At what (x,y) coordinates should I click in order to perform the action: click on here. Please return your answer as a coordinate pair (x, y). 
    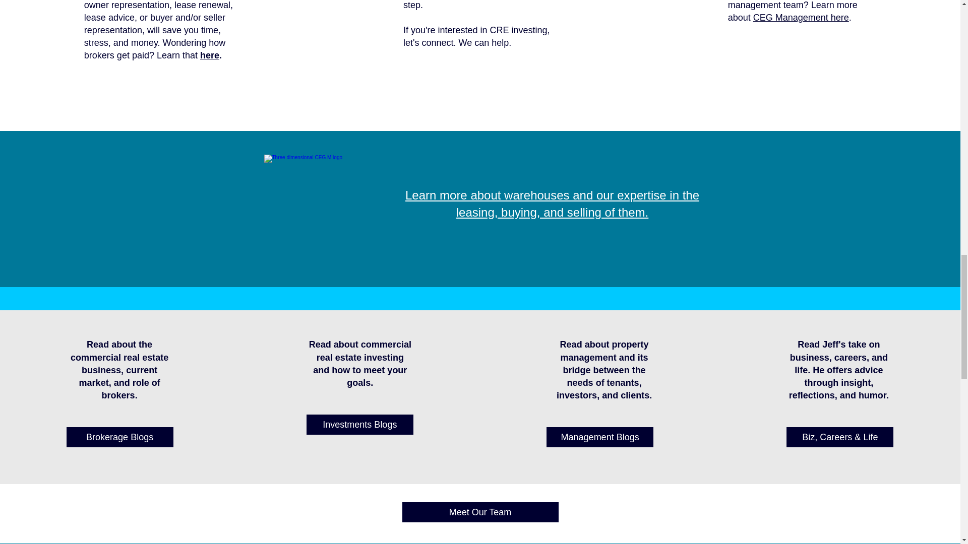
    Looking at the image, I should click on (210, 55).